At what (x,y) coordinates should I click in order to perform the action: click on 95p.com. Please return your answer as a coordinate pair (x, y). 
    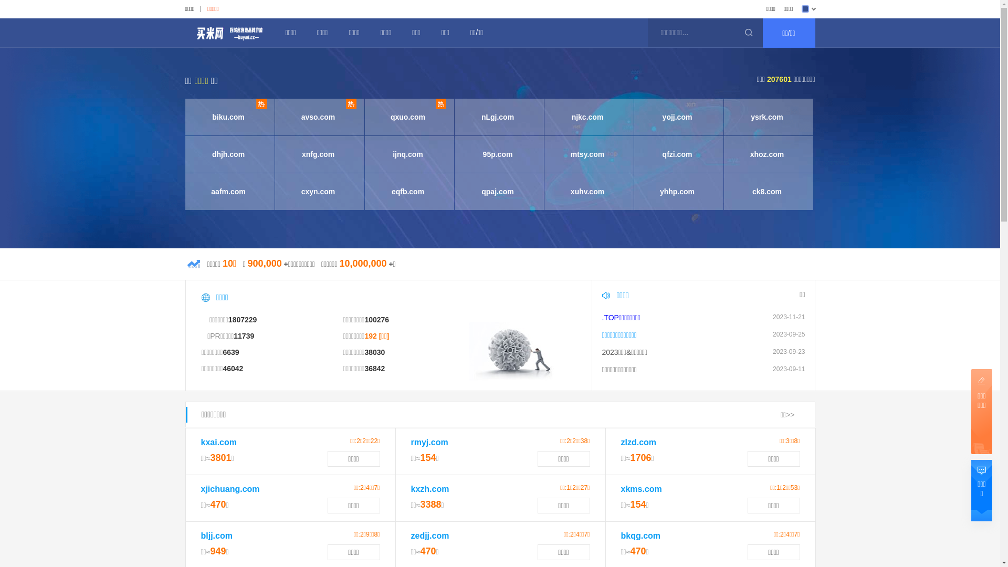
    Looking at the image, I should click on (498, 154).